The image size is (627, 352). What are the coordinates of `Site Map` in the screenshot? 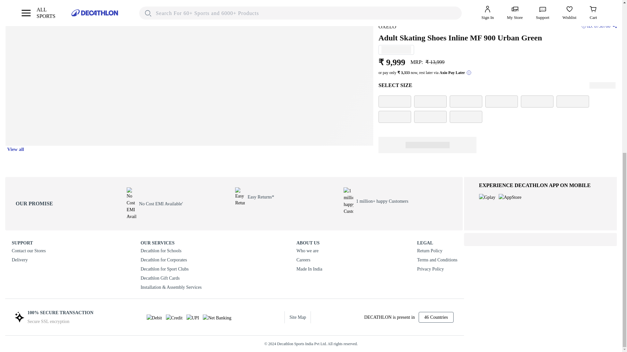 It's located at (298, 317).